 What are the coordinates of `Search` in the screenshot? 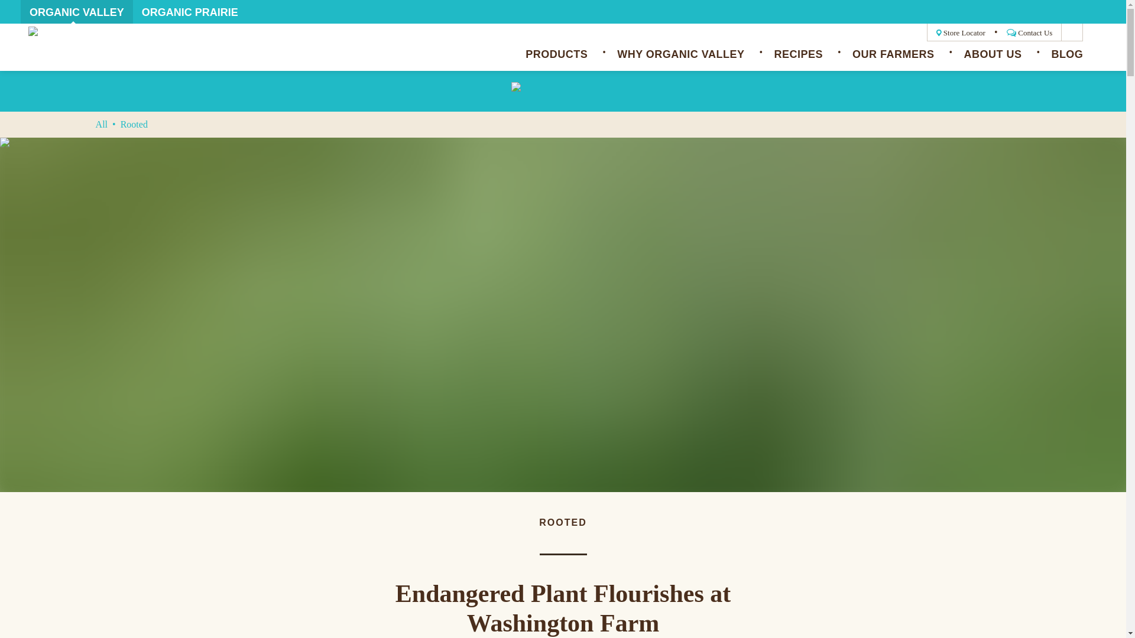 It's located at (1072, 32).